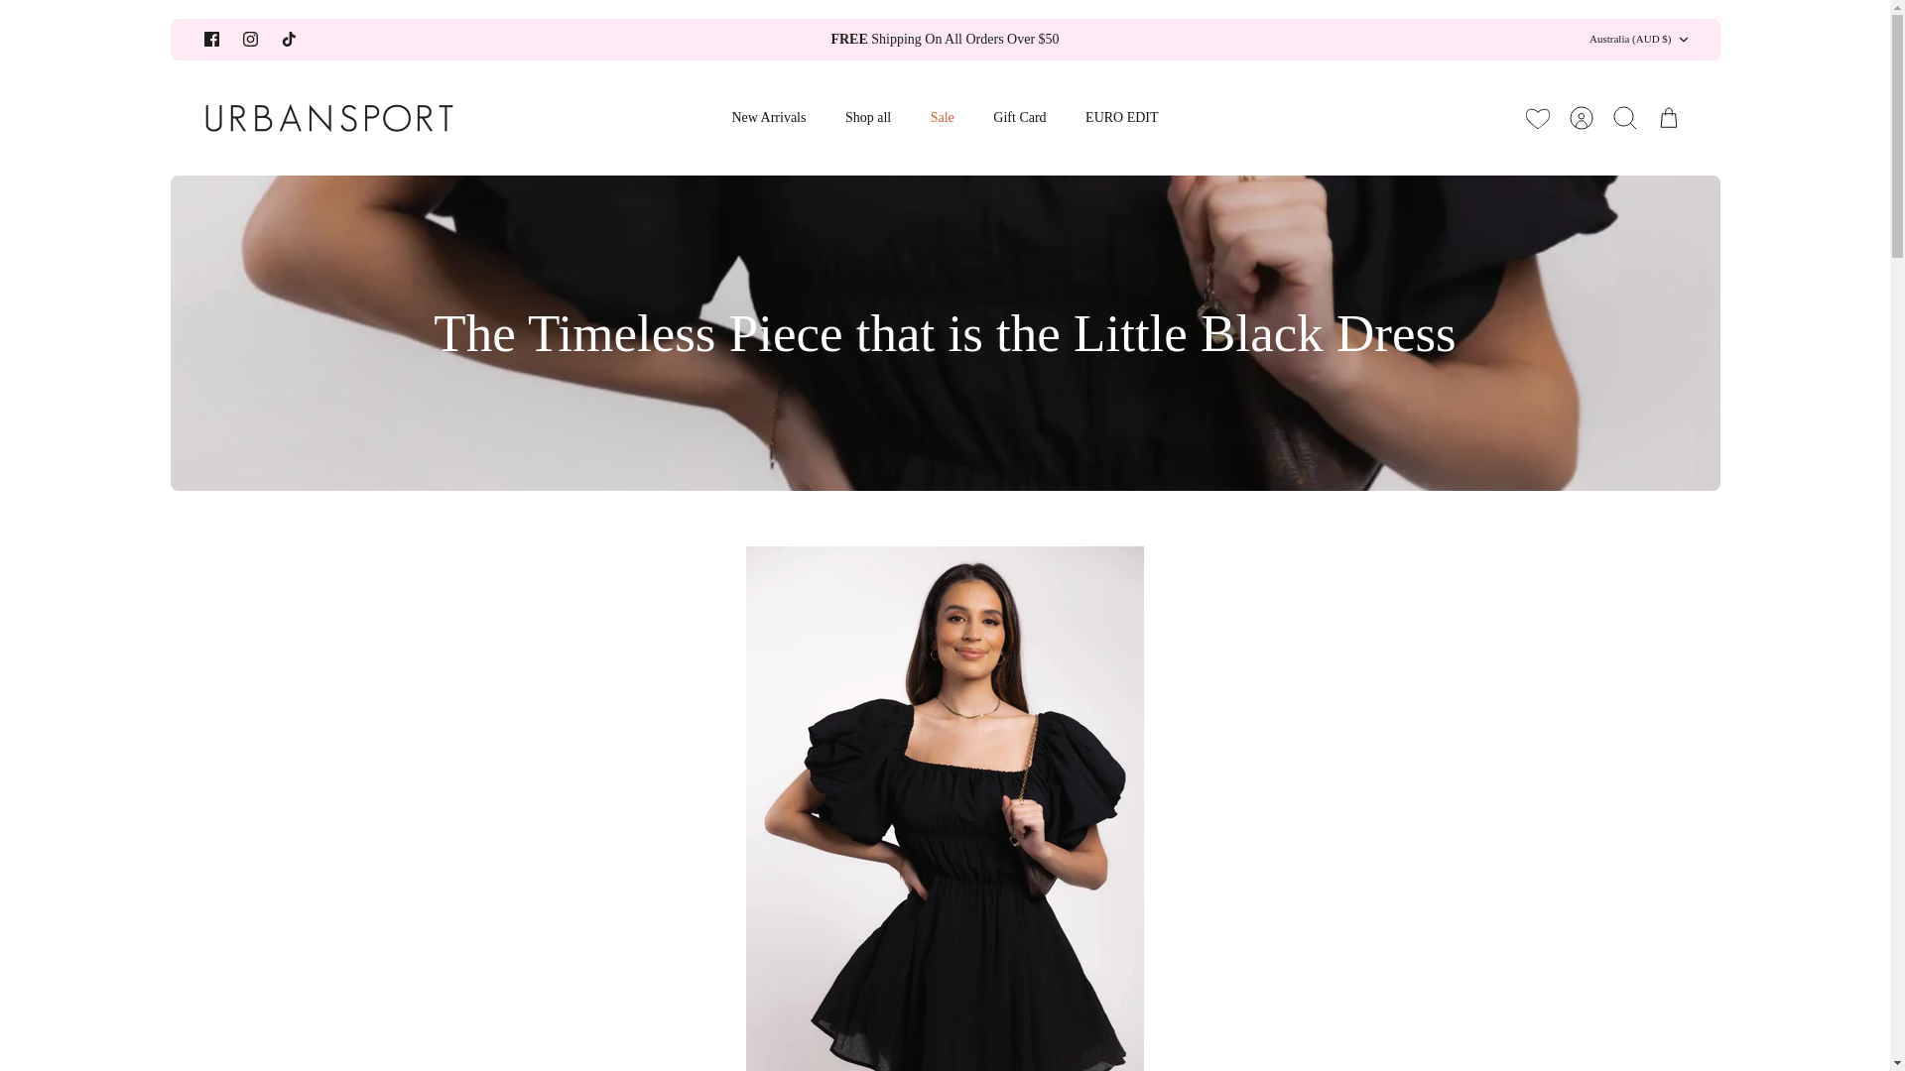  What do you see at coordinates (249, 39) in the screenshot?
I see `Instagram` at bounding box center [249, 39].